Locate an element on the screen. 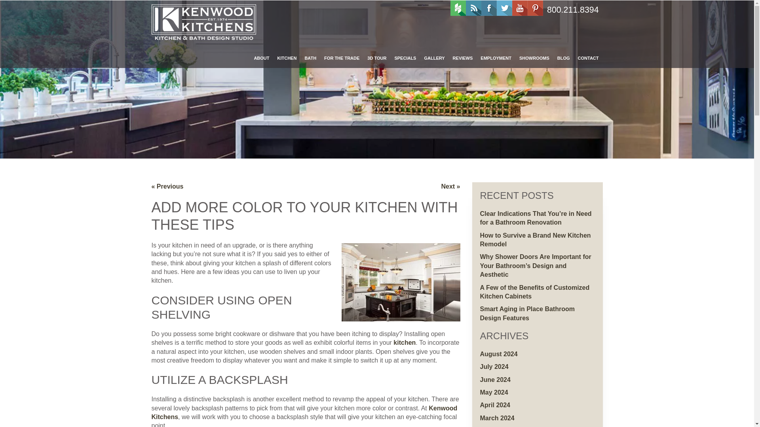 The width and height of the screenshot is (760, 427). FOR THE TRADE is located at coordinates (341, 58).